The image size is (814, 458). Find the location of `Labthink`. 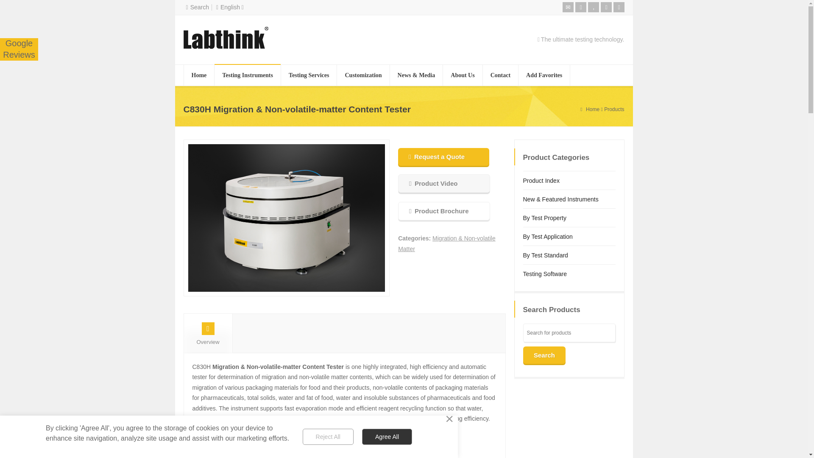

Labthink is located at coordinates (19, 49).